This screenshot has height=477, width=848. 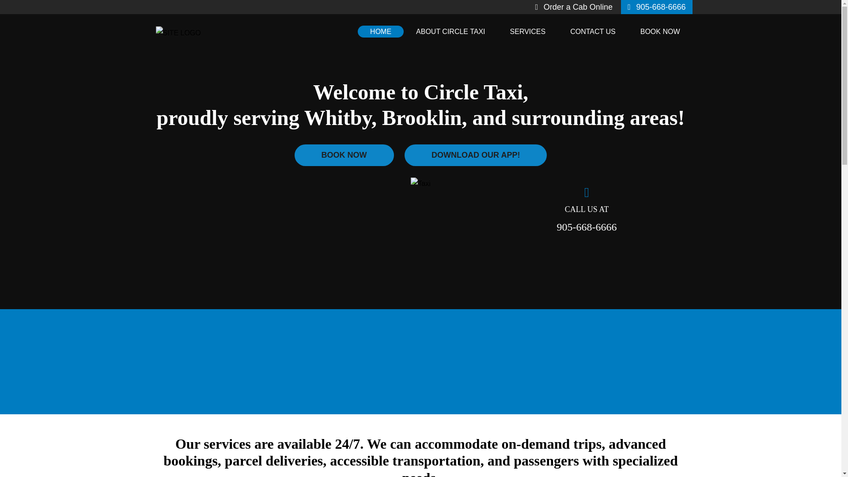 I want to click on 905-668-6666, so click(x=586, y=227).